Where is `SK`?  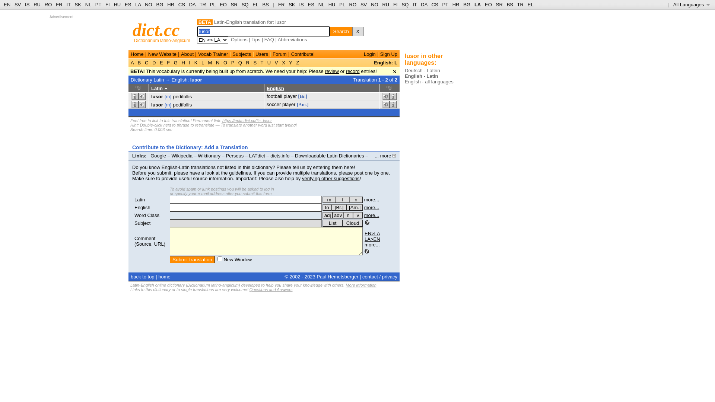 SK is located at coordinates (78, 4).